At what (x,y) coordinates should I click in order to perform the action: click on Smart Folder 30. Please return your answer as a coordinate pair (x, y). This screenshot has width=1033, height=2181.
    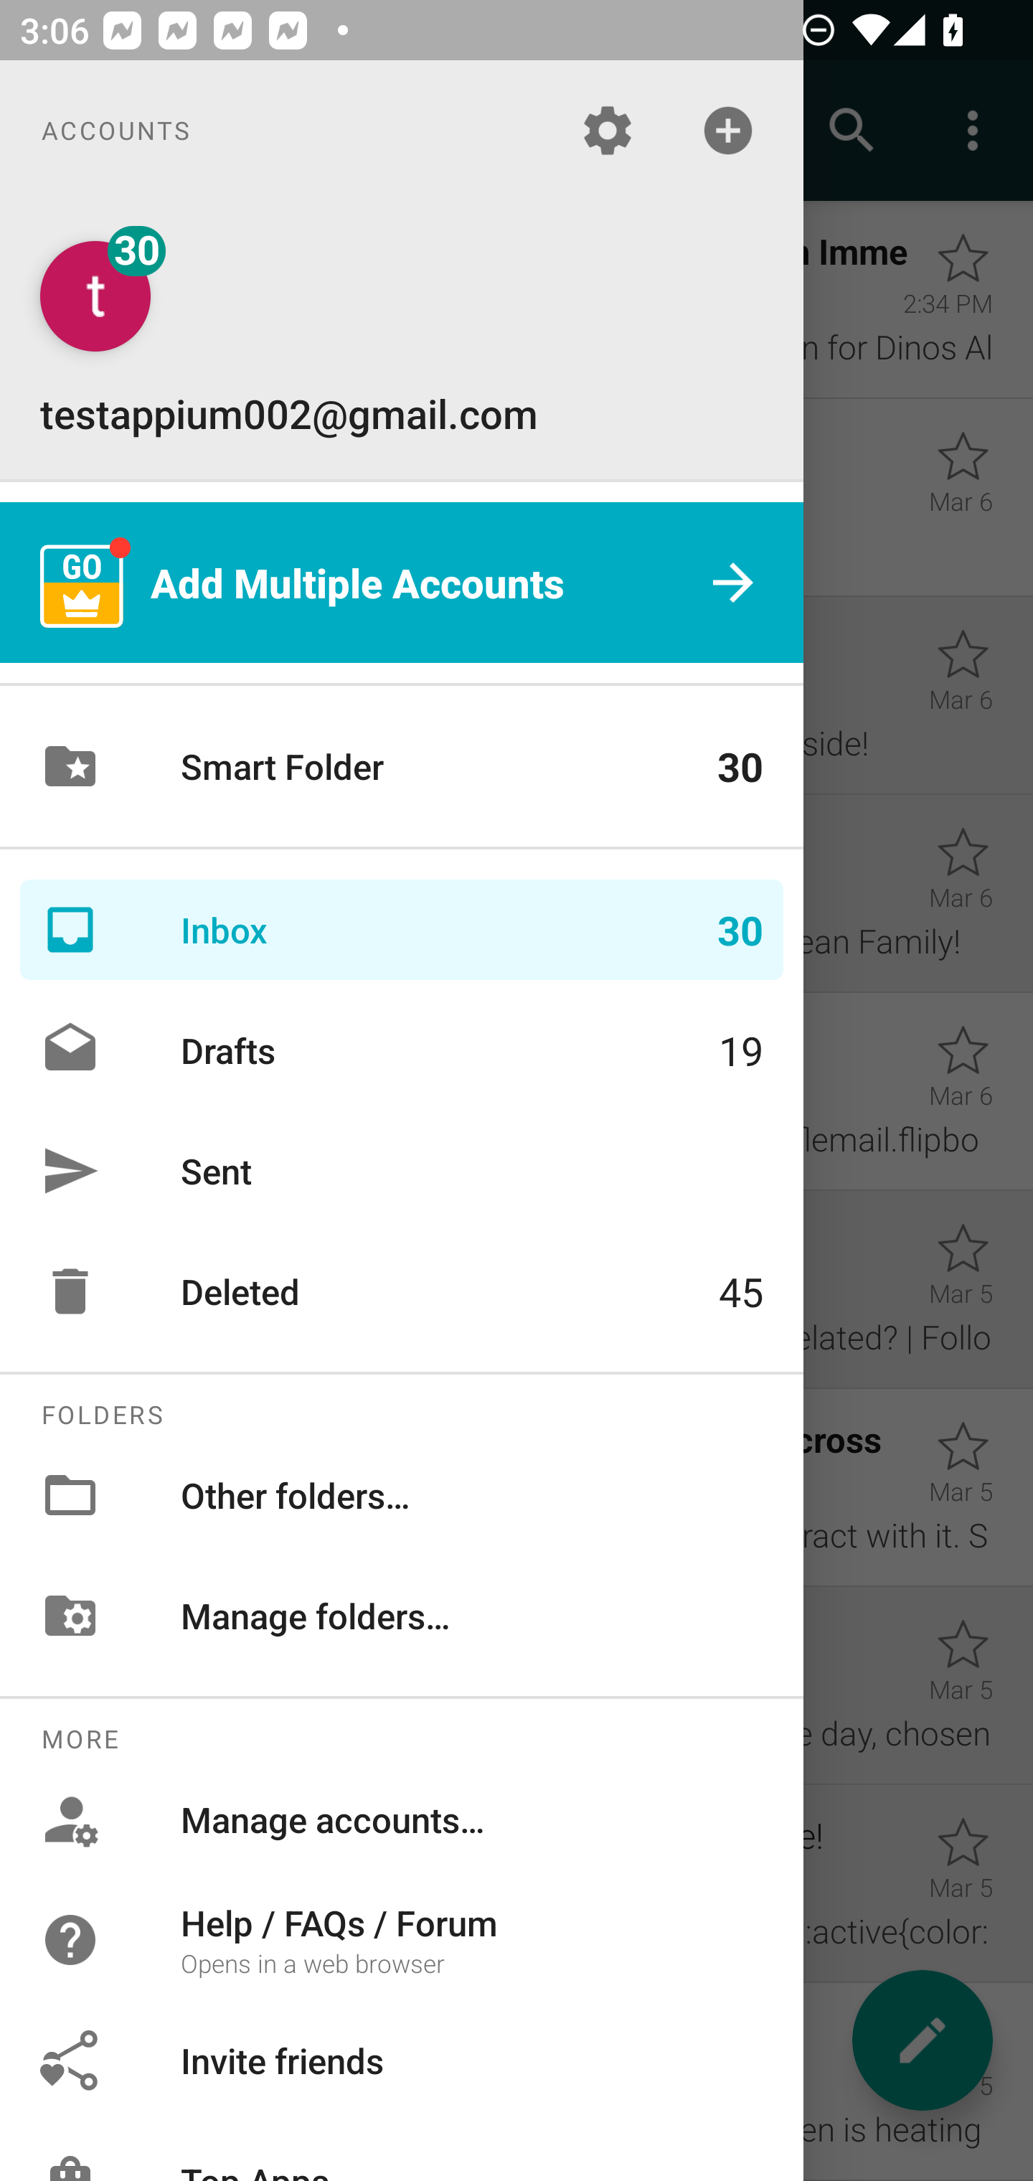
    Looking at the image, I should click on (402, 766).